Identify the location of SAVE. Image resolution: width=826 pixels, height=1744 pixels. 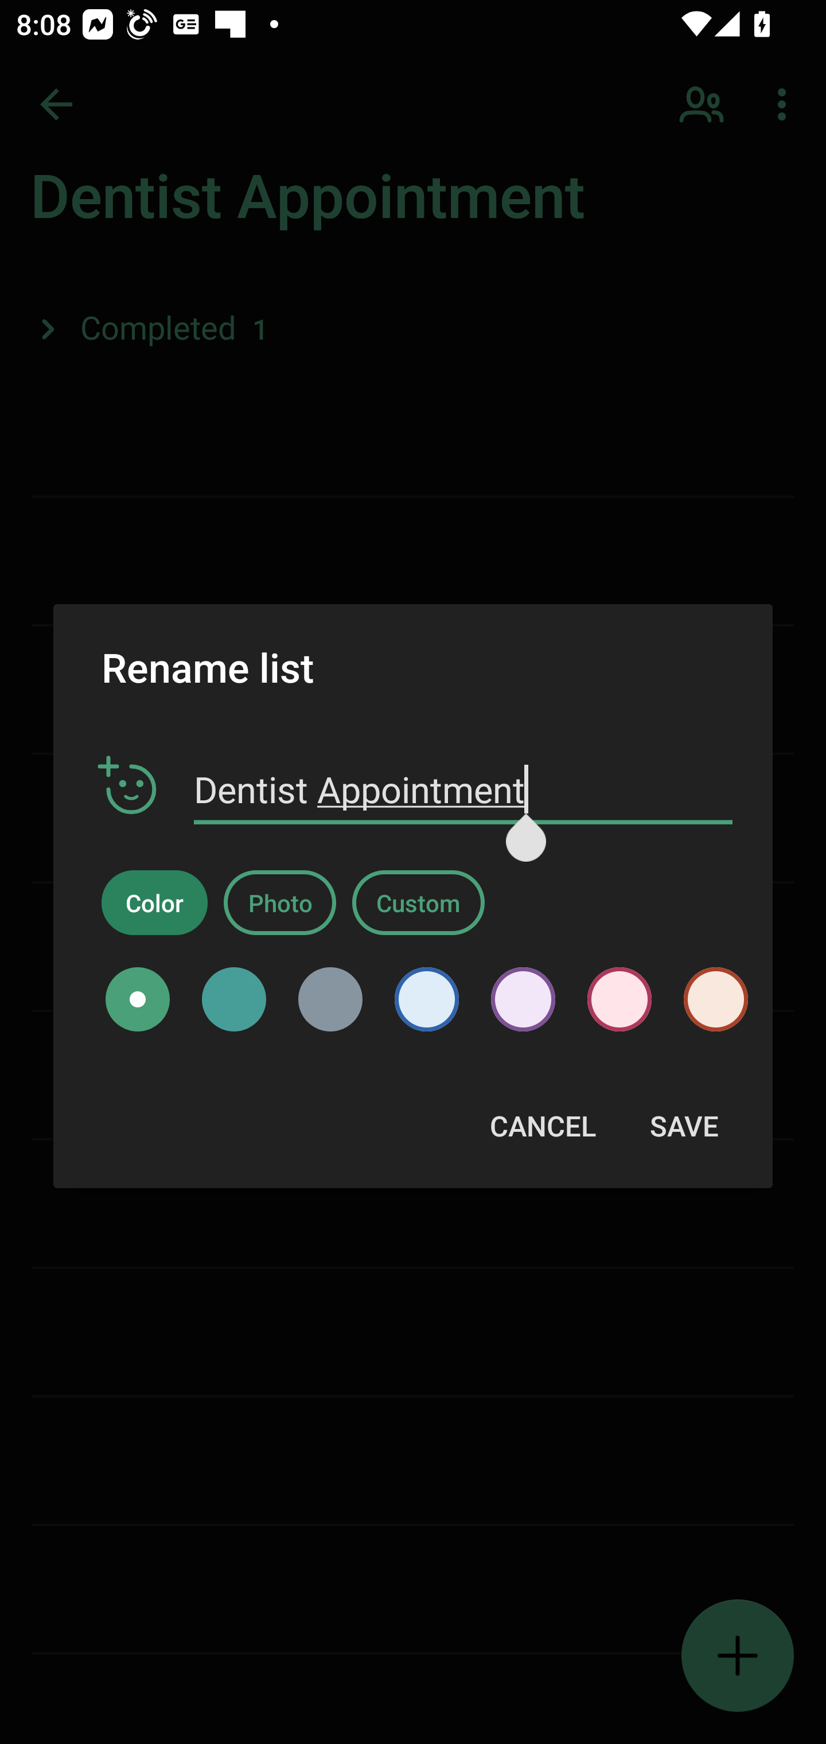
(684, 1126).